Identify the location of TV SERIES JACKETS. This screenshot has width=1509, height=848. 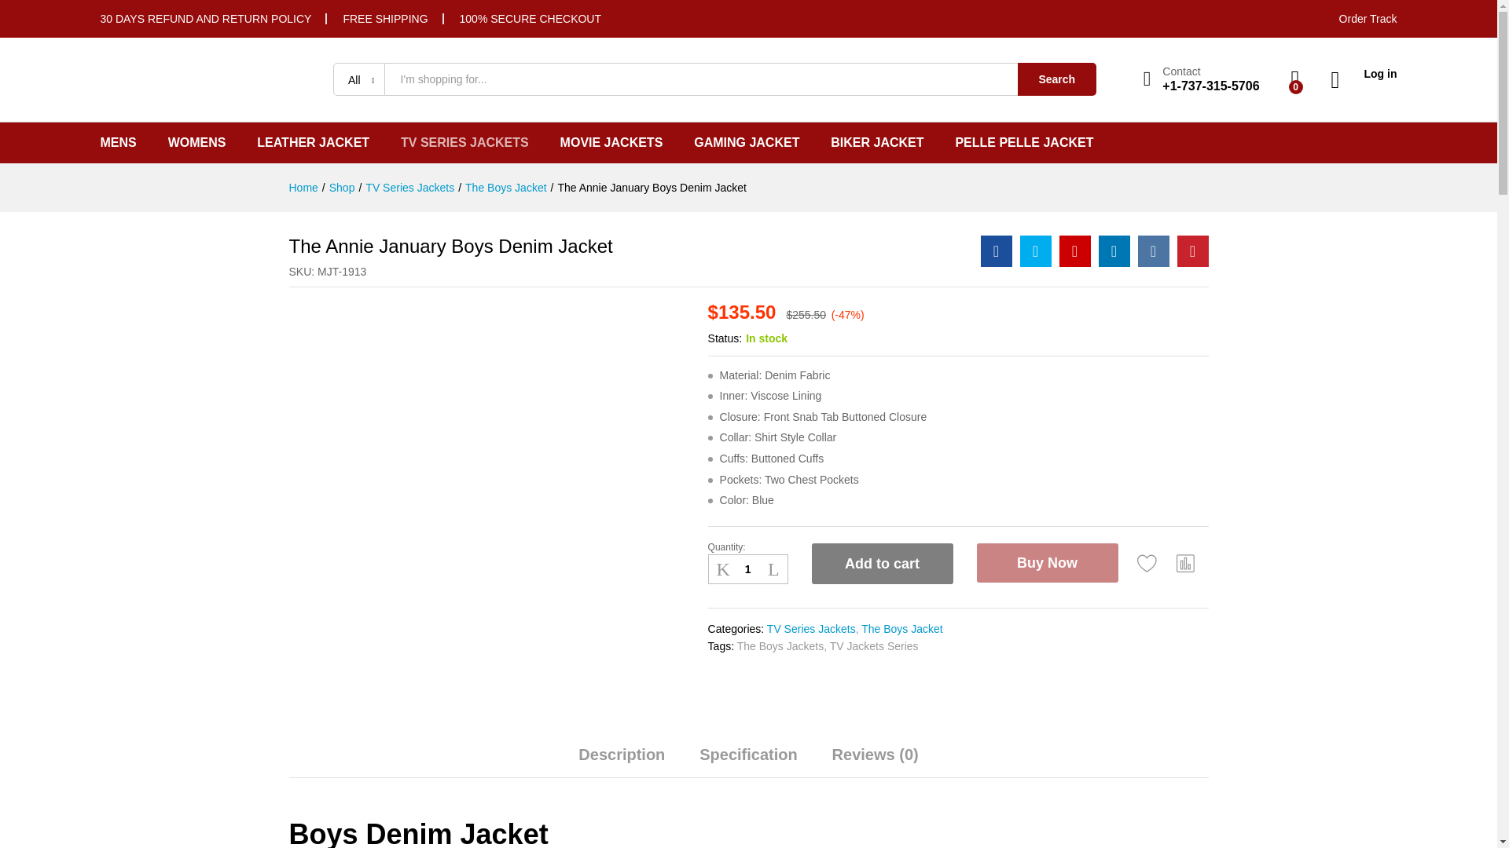
(465, 143).